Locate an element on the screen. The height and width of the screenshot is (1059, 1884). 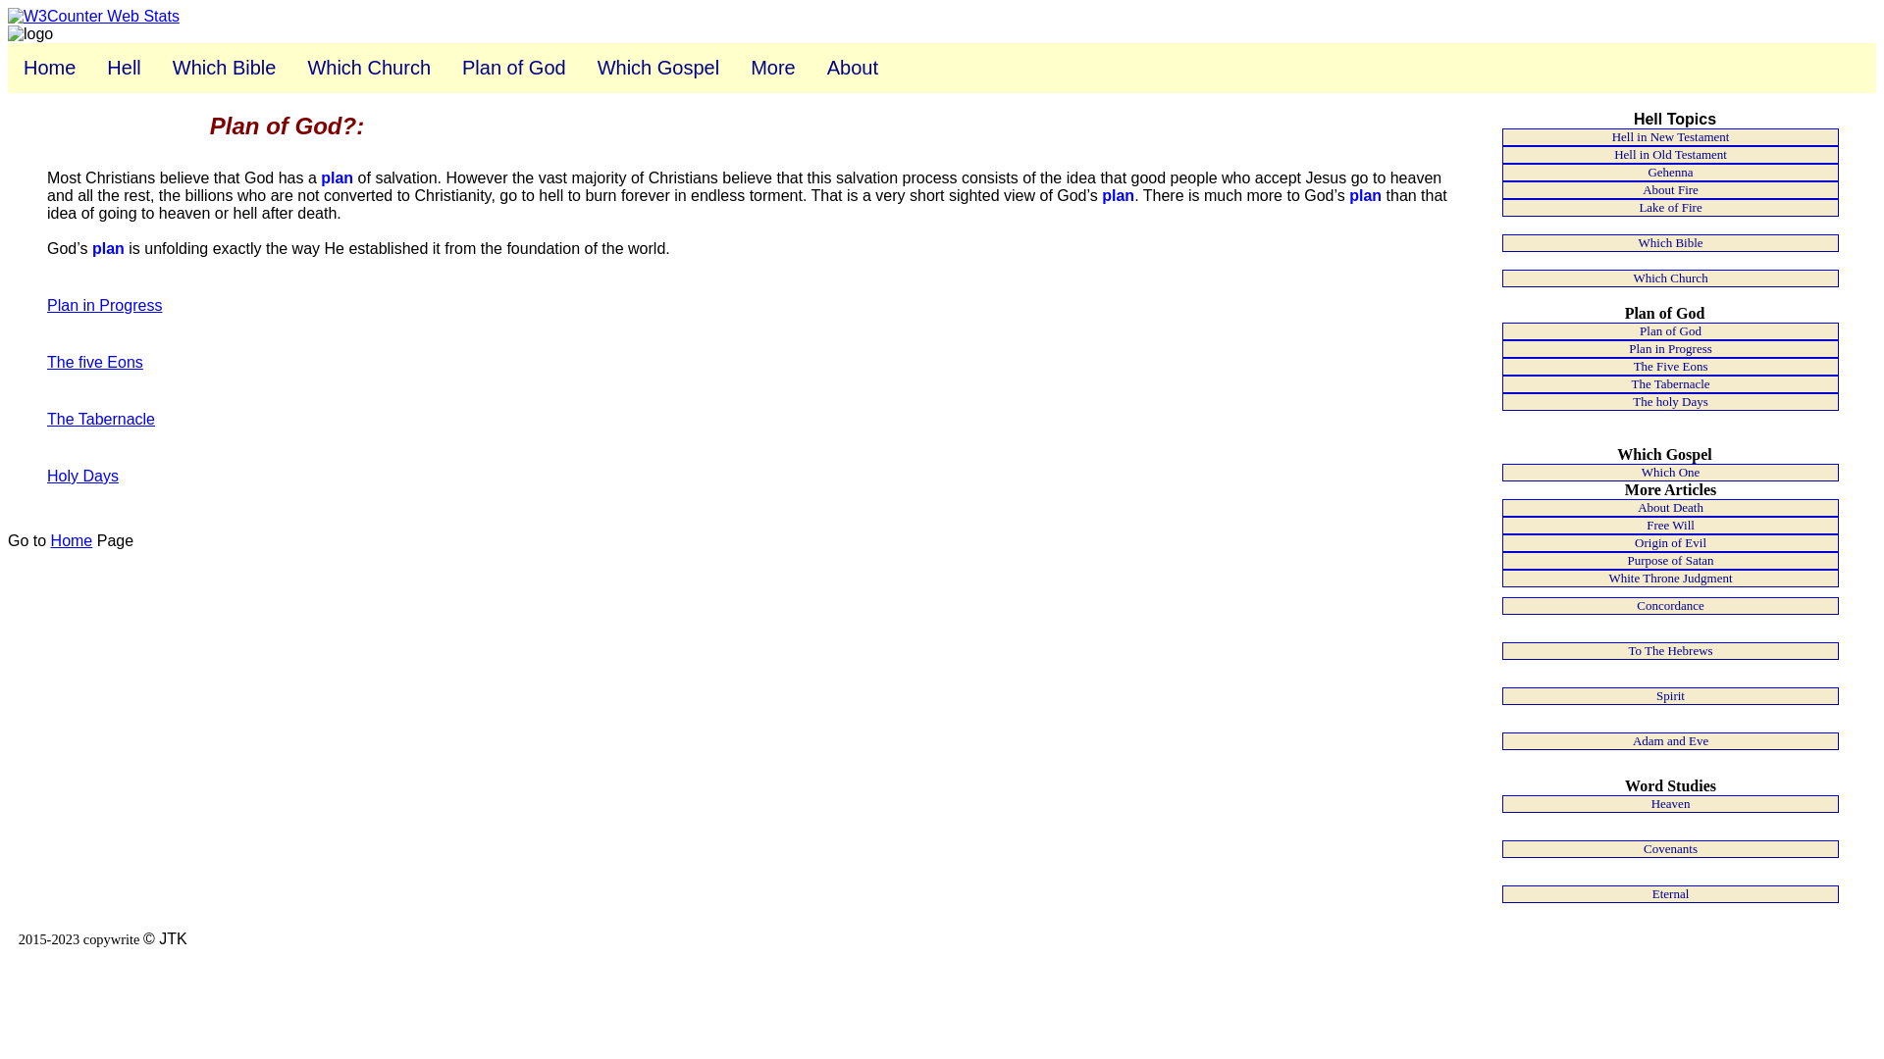
Covenants is located at coordinates (1670, 849).